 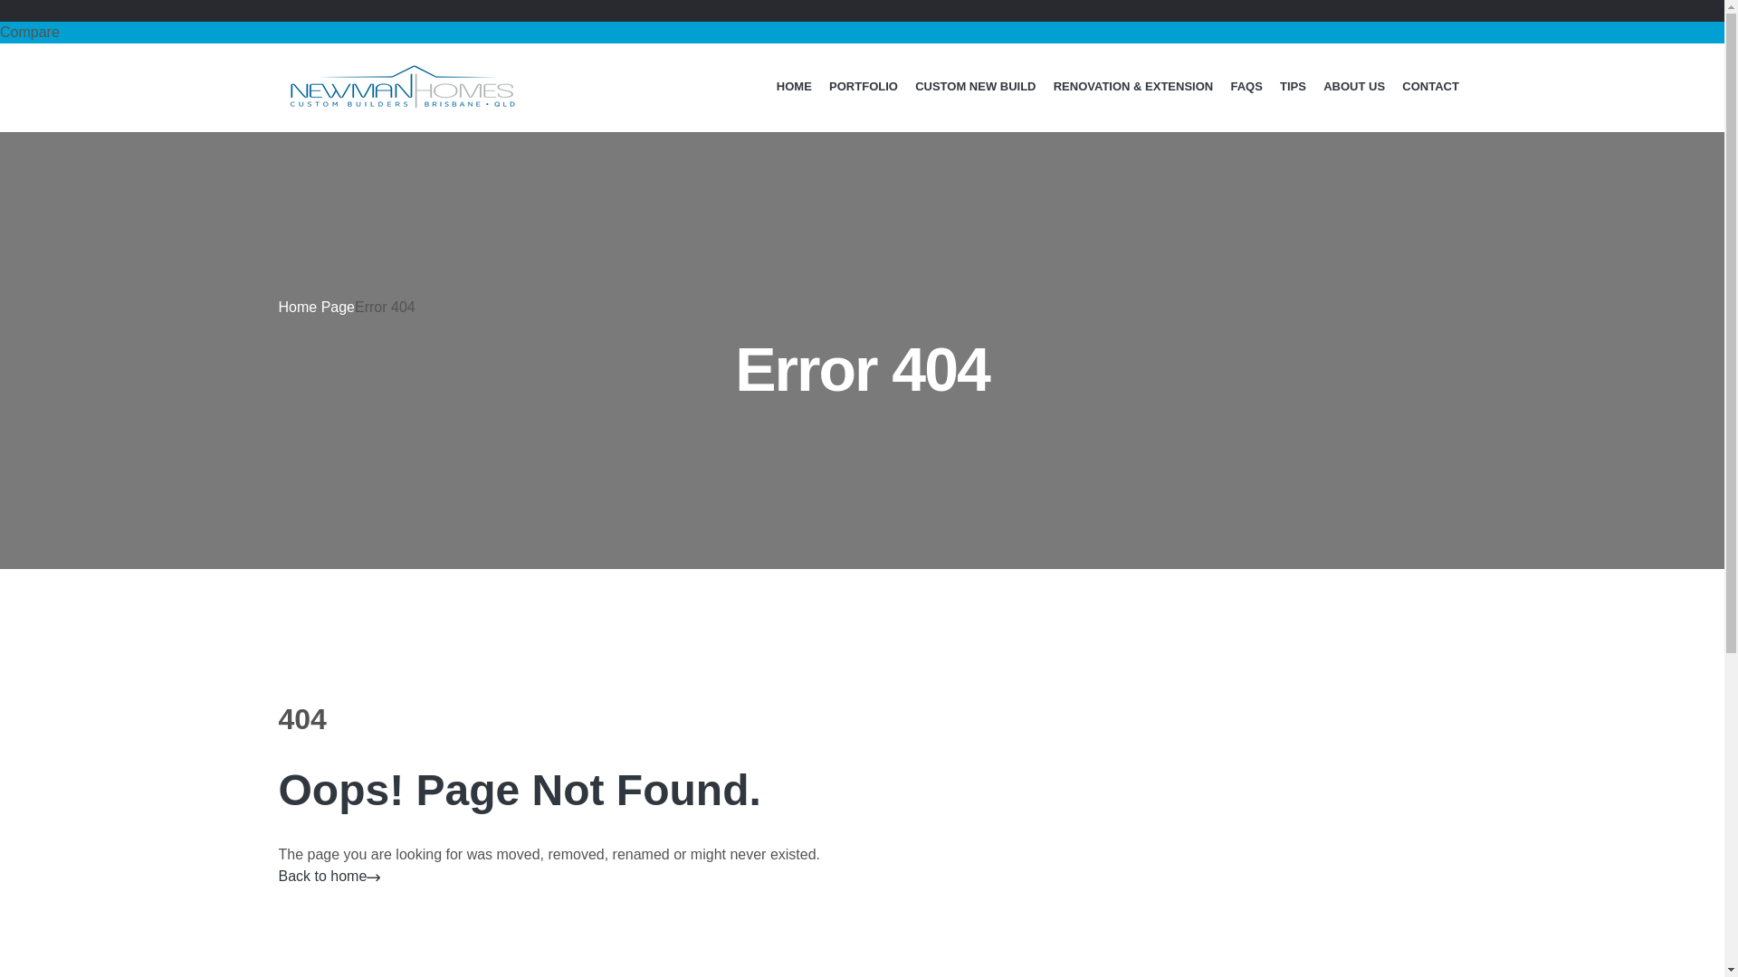 What do you see at coordinates (1354, 87) in the screenshot?
I see `ABOUT US` at bounding box center [1354, 87].